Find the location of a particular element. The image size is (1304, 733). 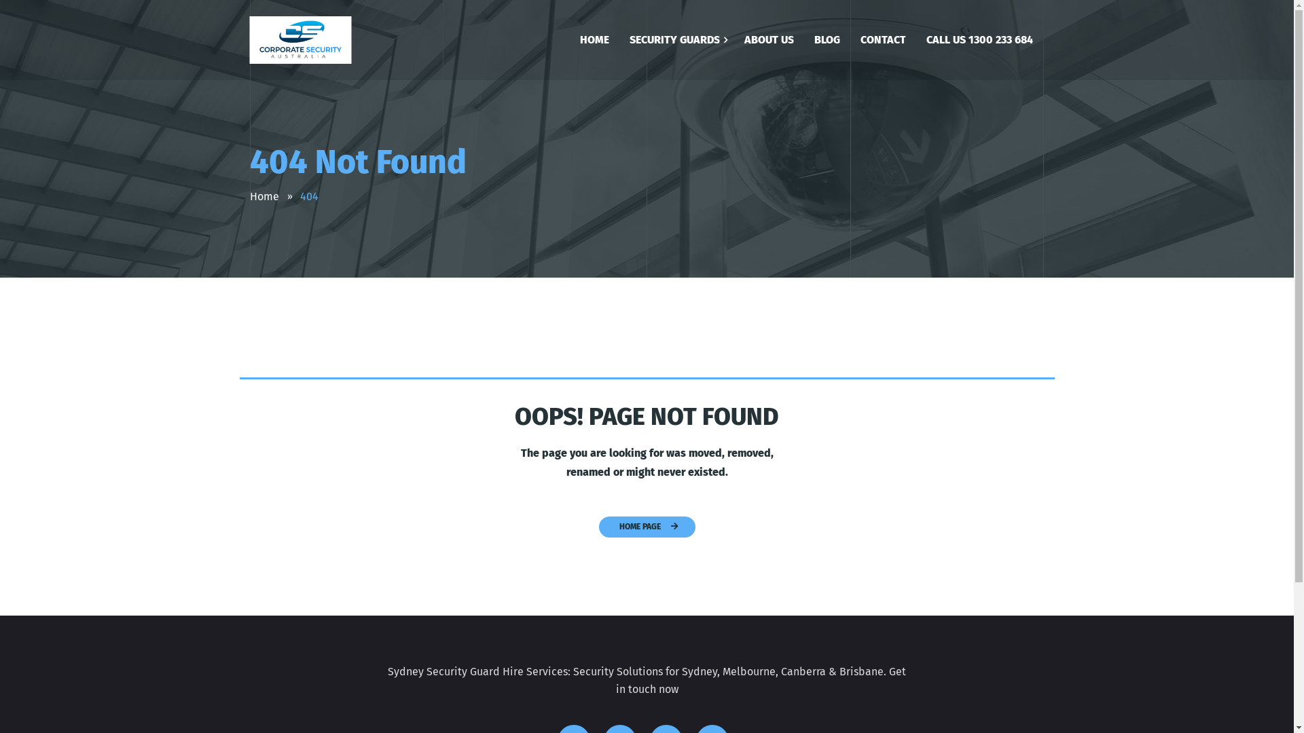

BLOG is located at coordinates (827, 43).